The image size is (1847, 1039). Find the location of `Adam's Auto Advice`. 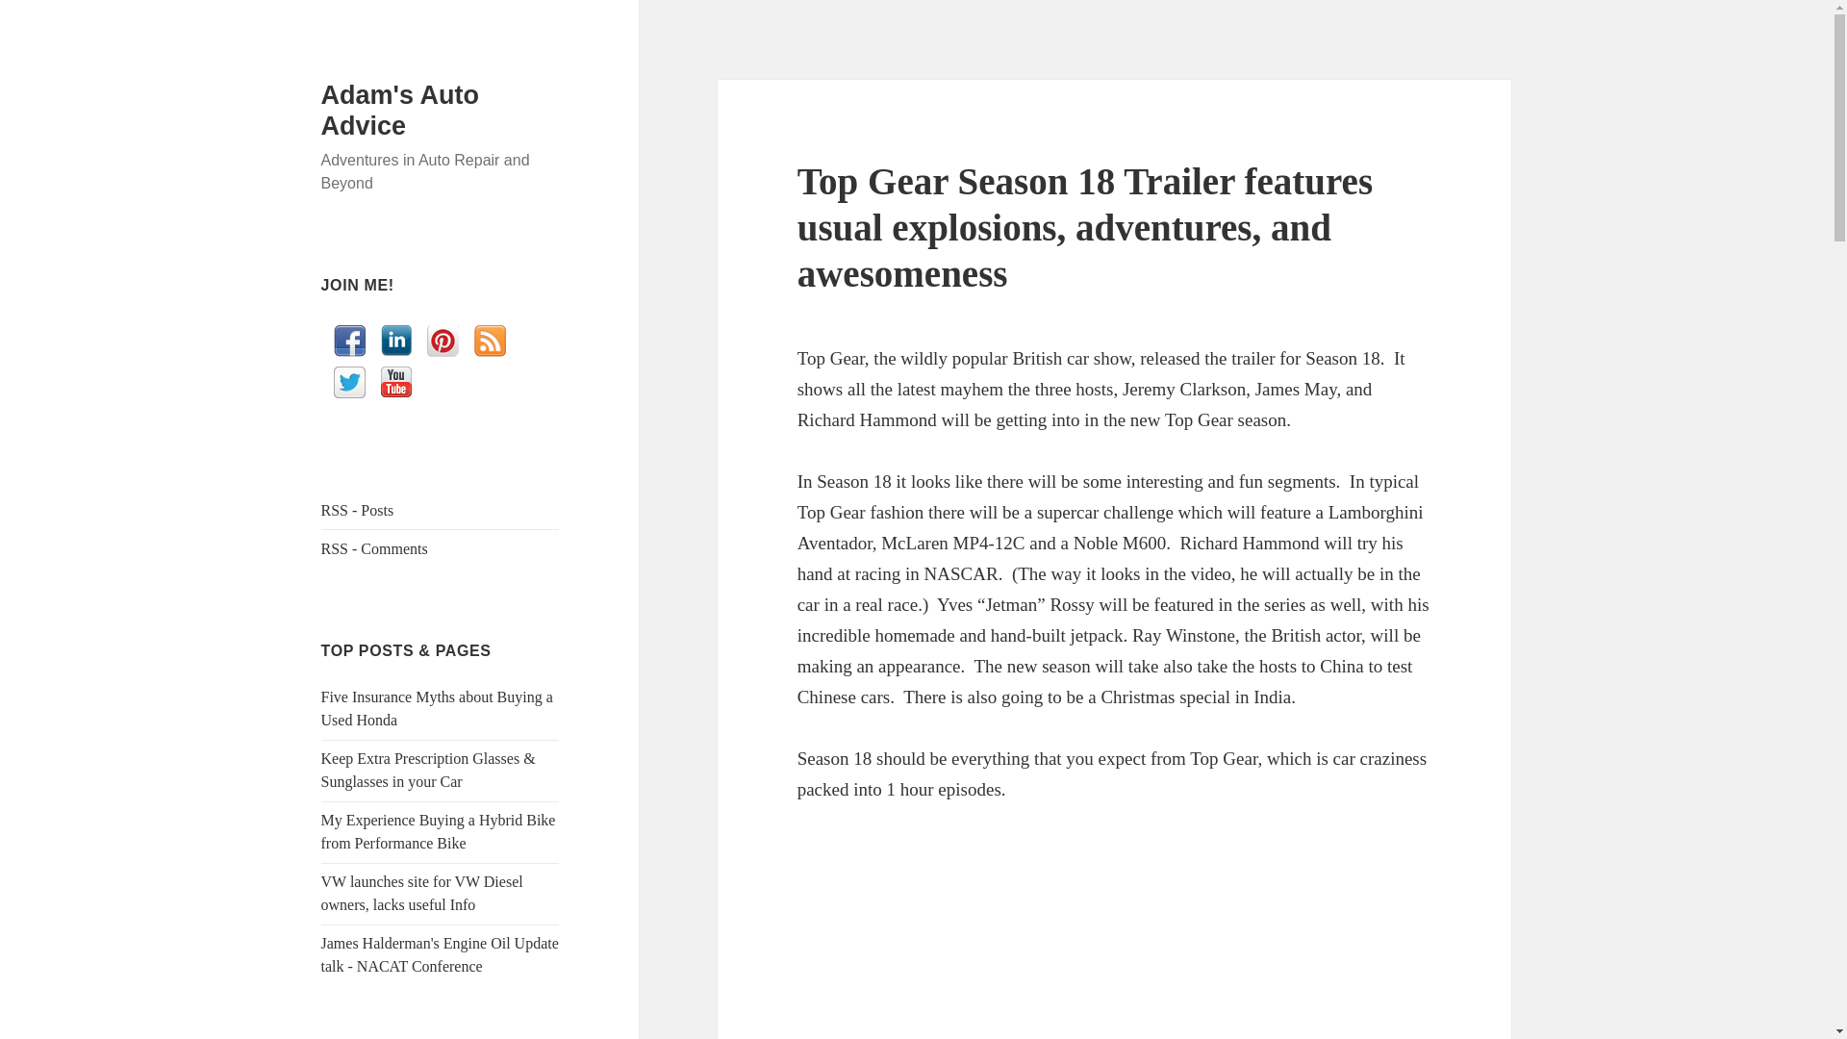

Adam's Auto Advice is located at coordinates (400, 110).